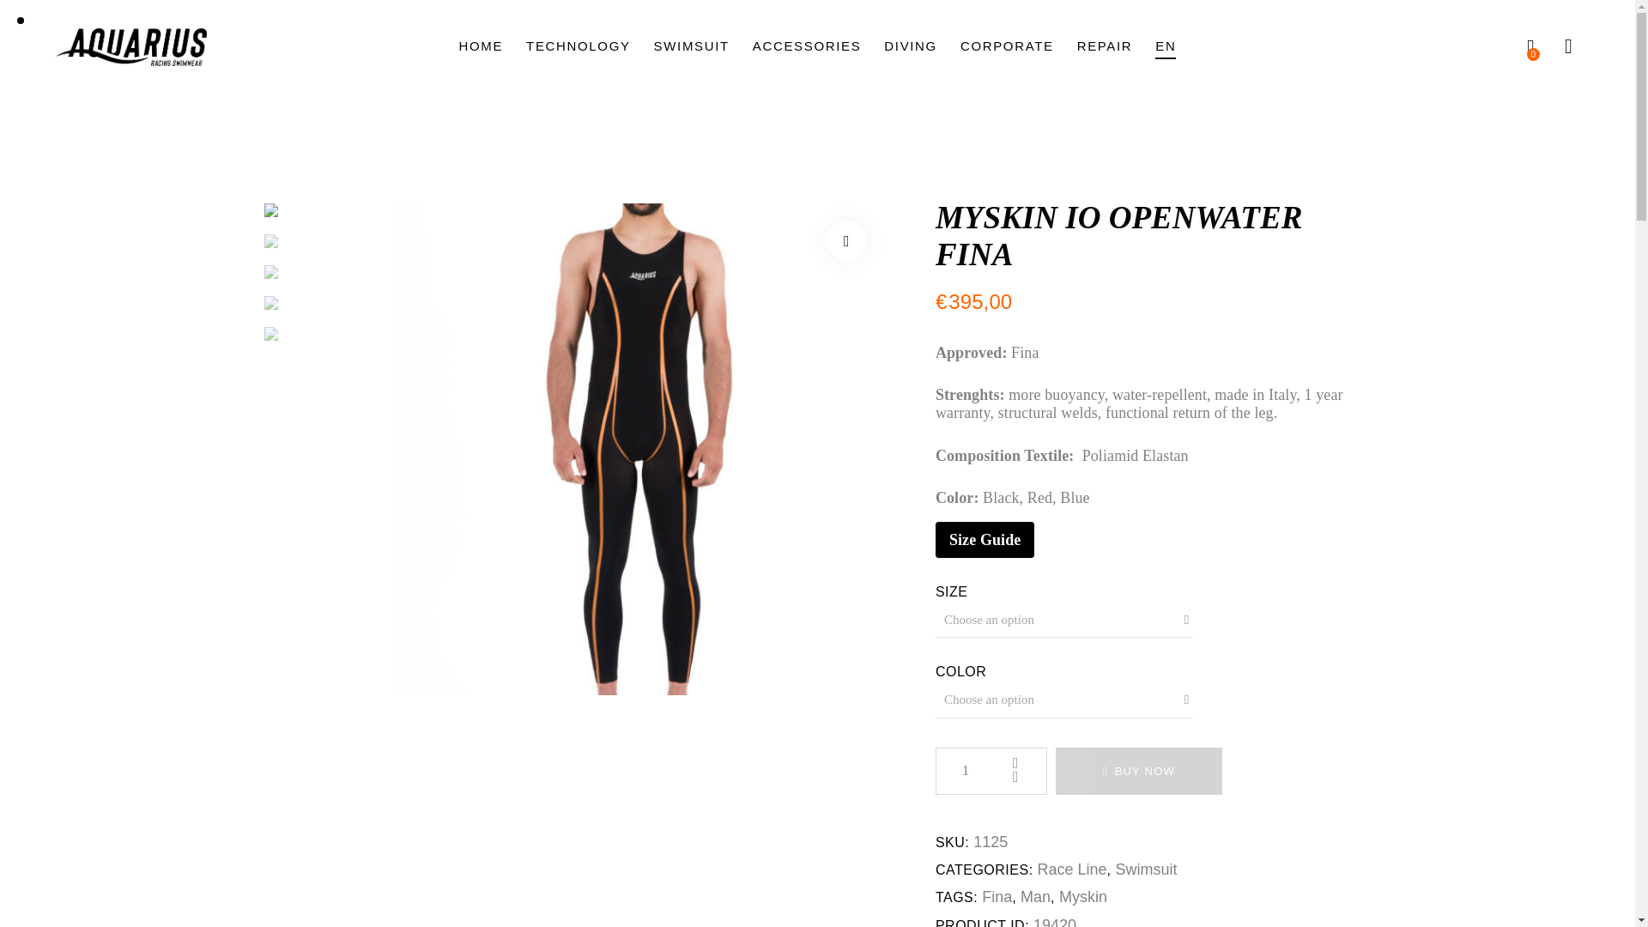 This screenshot has width=1648, height=927. What do you see at coordinates (1166, 47) in the screenshot?
I see `EN` at bounding box center [1166, 47].